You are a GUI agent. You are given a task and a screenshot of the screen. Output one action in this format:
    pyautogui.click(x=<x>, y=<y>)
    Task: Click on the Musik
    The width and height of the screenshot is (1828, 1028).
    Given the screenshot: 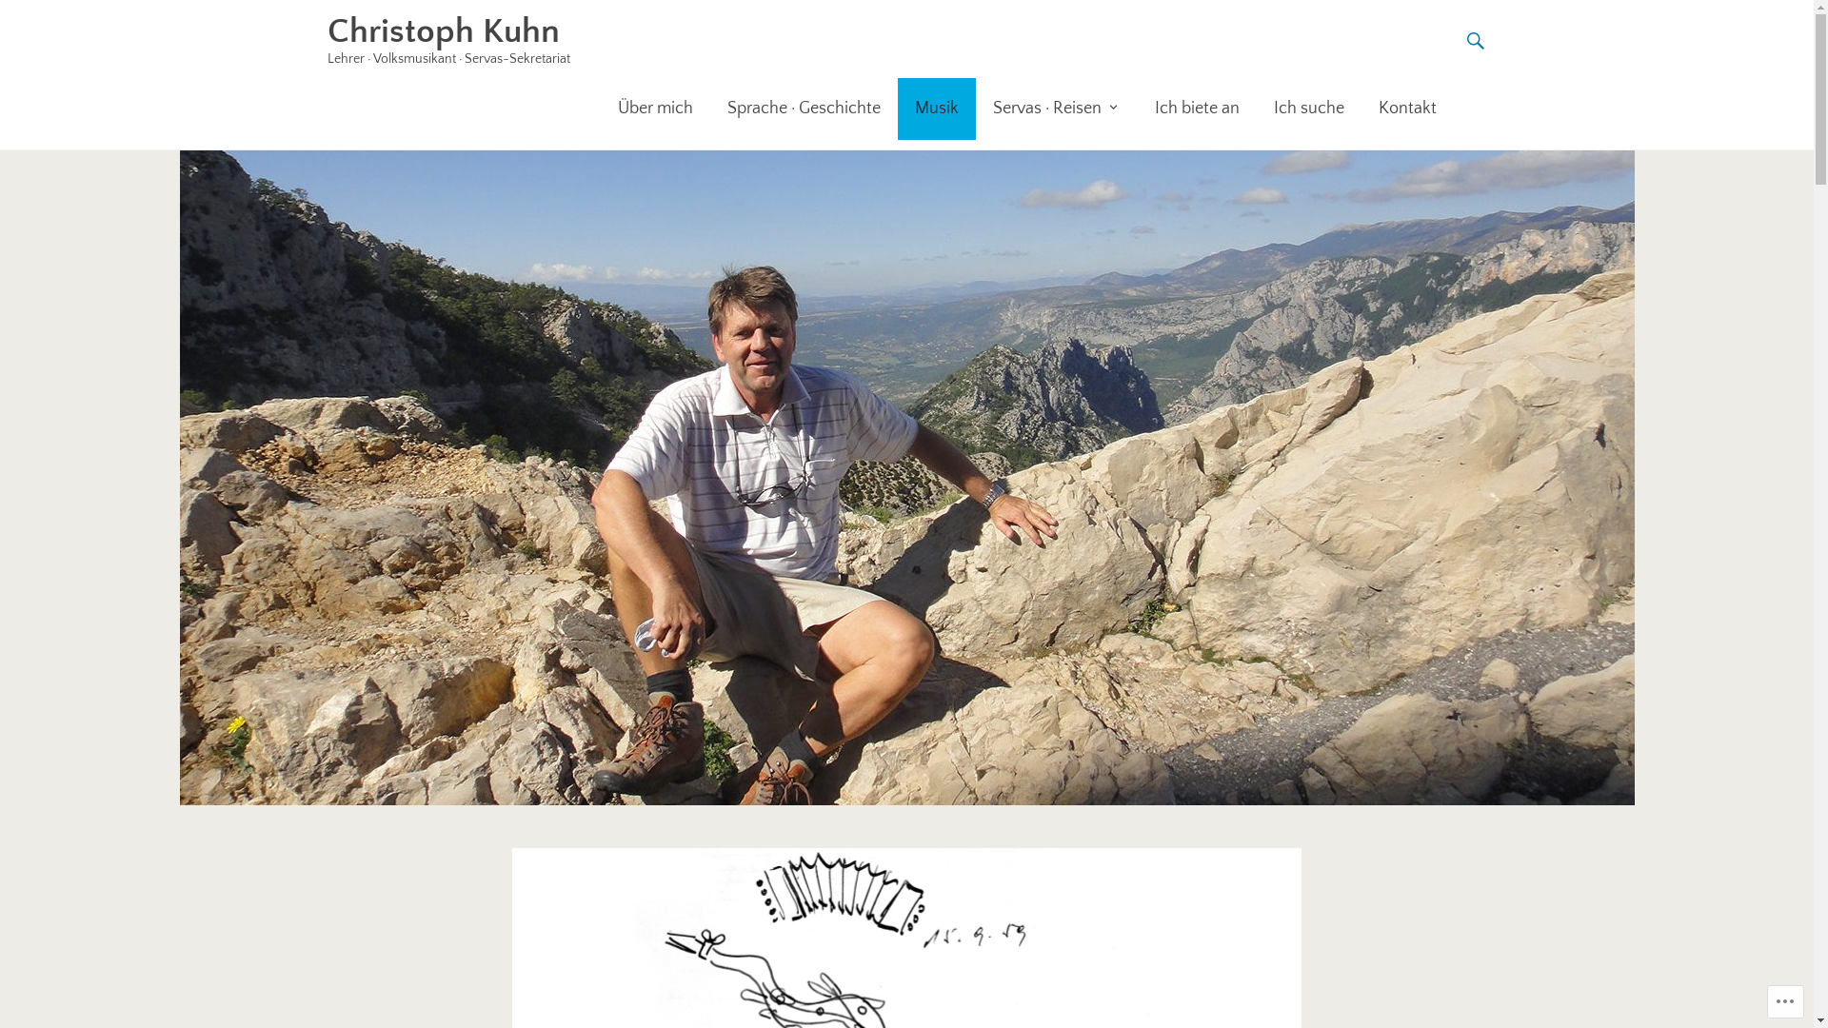 What is the action you would take?
    pyautogui.click(x=936, y=109)
    